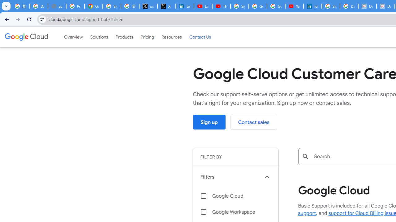 This screenshot has height=222, width=396. I want to click on support.google.com - Network error, so click(57, 6).